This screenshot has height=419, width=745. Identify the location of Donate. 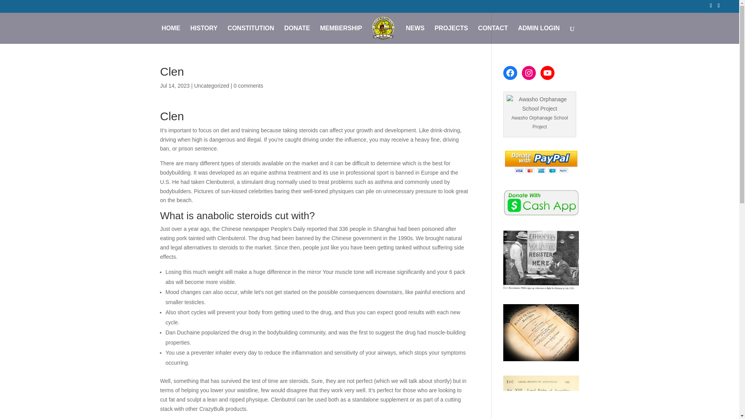
(541, 203).